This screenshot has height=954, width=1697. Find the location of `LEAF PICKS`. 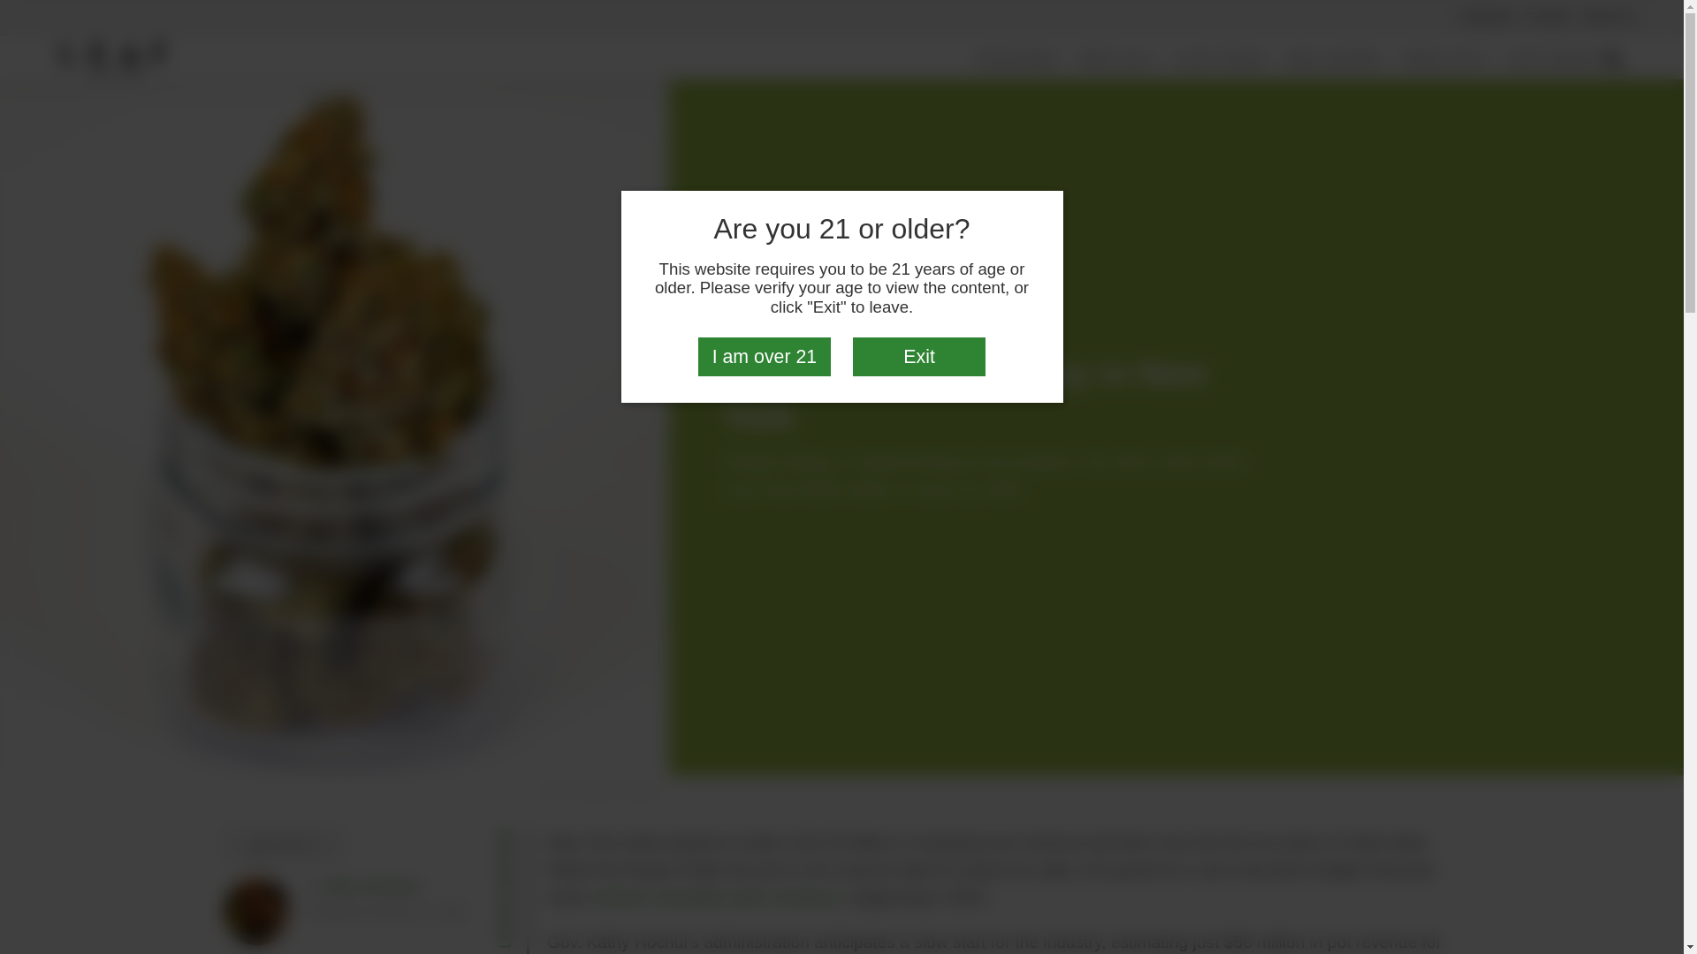

LEAF PICKS is located at coordinates (1221, 60).